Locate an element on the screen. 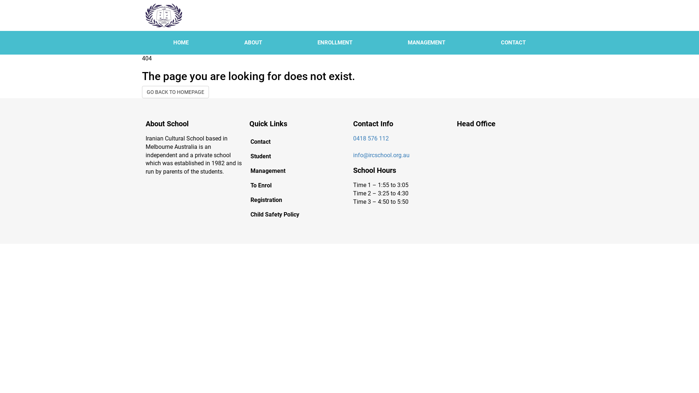  GO BACK TO HOMEPAGE is located at coordinates (175, 92).